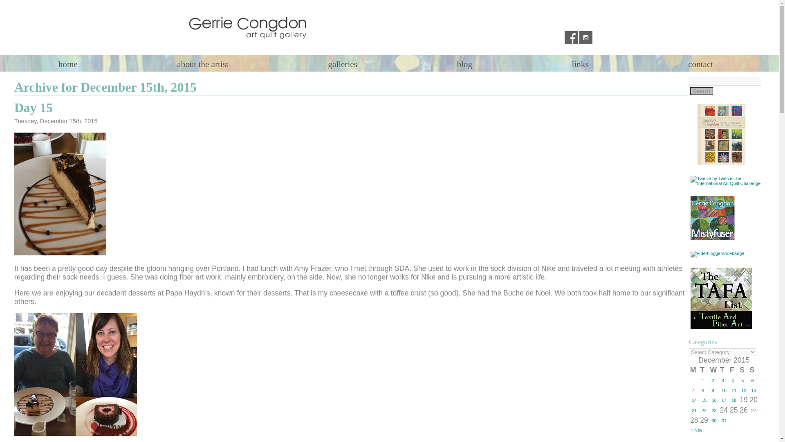  Describe the element at coordinates (713, 218) in the screenshot. I see `3Layers-GerrieCongdon` at that location.